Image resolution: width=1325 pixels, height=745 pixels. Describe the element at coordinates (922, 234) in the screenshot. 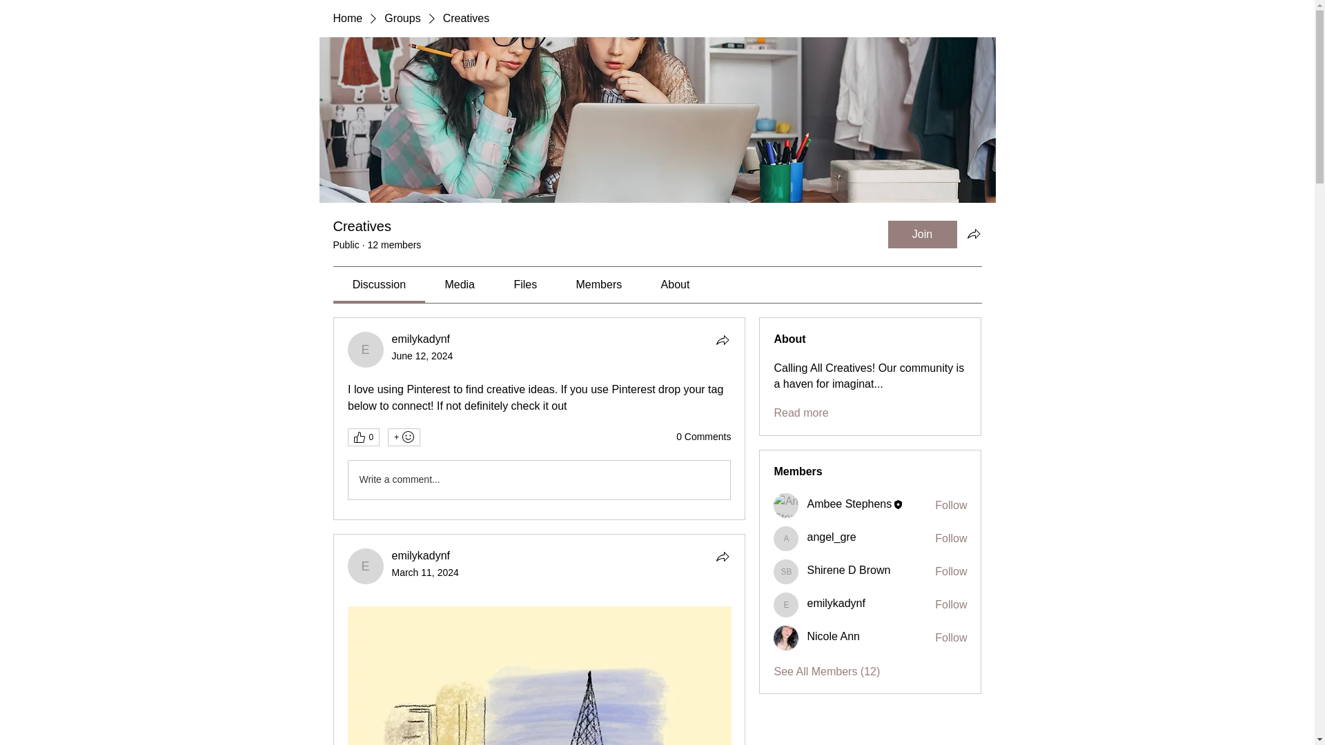

I see `Join` at that location.